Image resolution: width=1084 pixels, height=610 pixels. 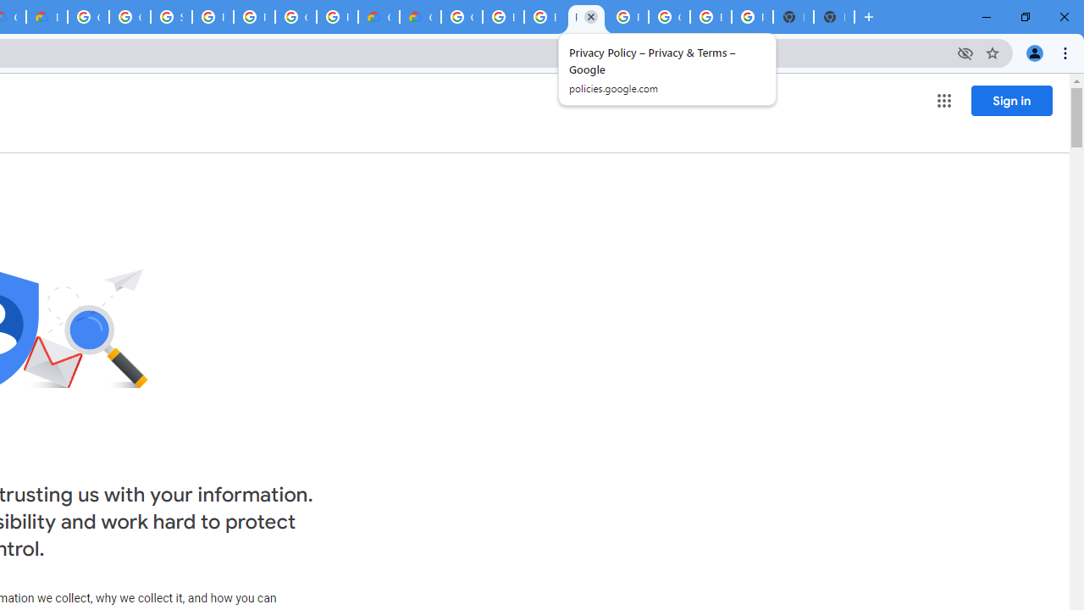 What do you see at coordinates (88, 17) in the screenshot?
I see `Google Cloud Platform` at bounding box center [88, 17].